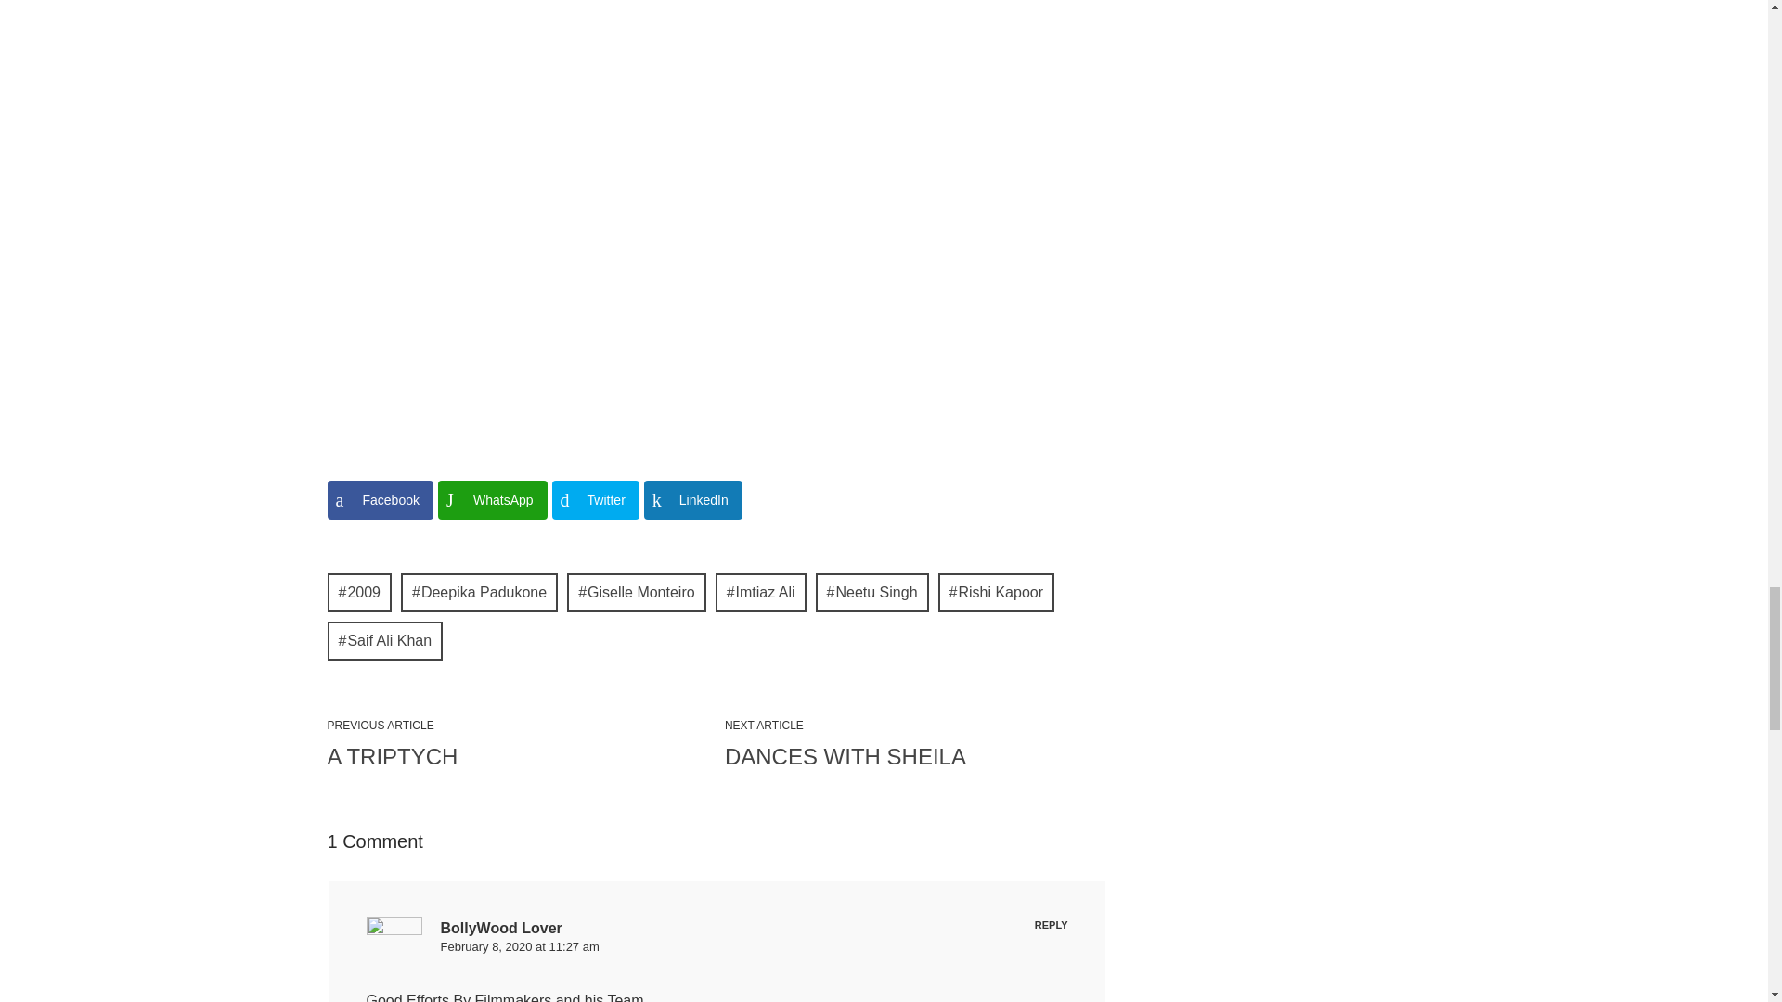 Image resolution: width=1782 pixels, height=1002 pixels. What do you see at coordinates (379, 500) in the screenshot?
I see `Share on Facebook` at bounding box center [379, 500].